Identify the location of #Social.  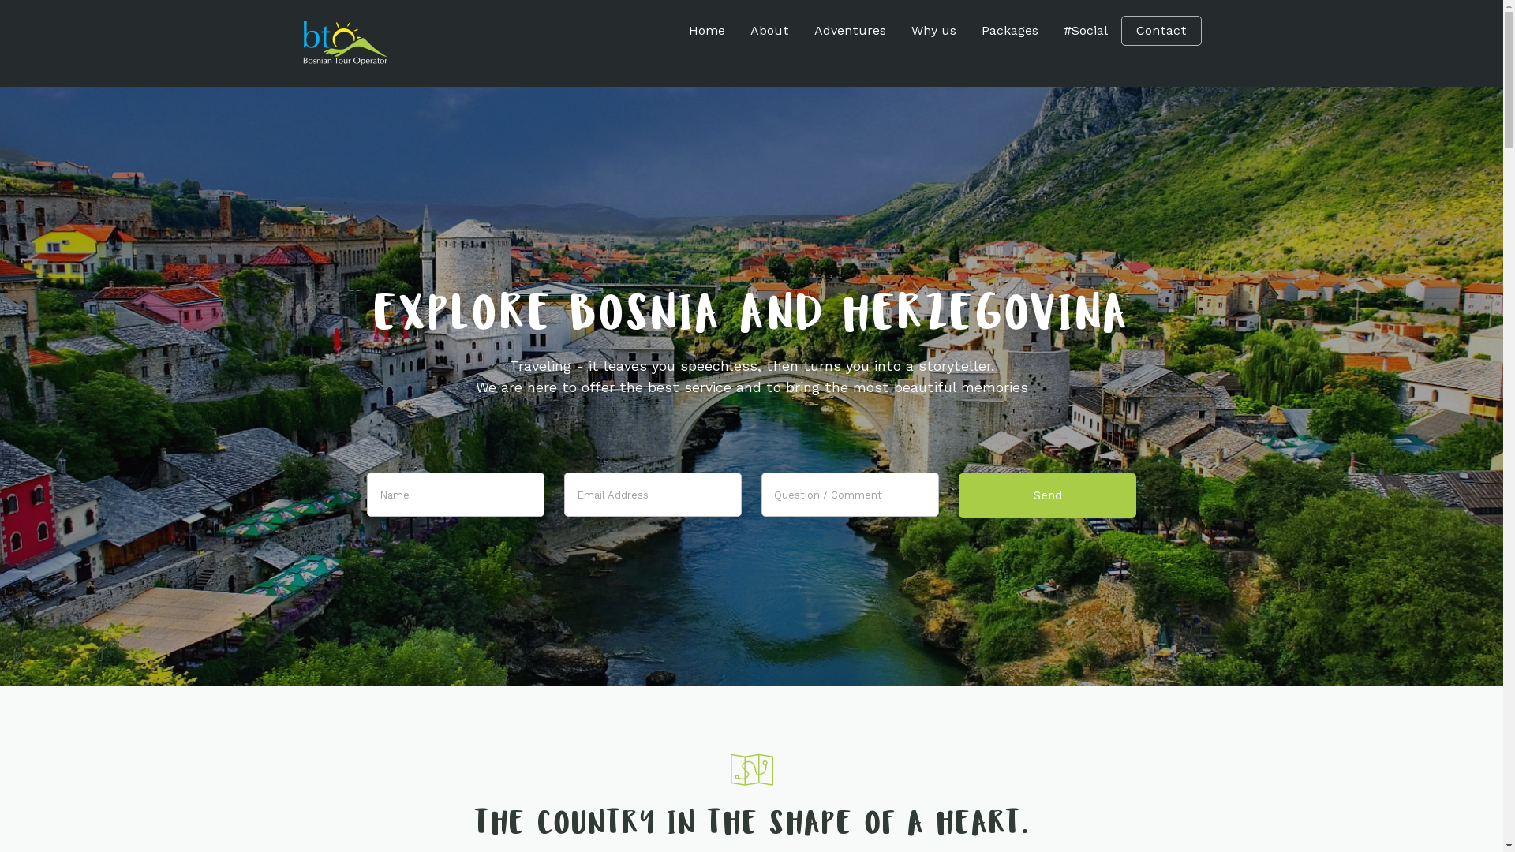
(1086, 31).